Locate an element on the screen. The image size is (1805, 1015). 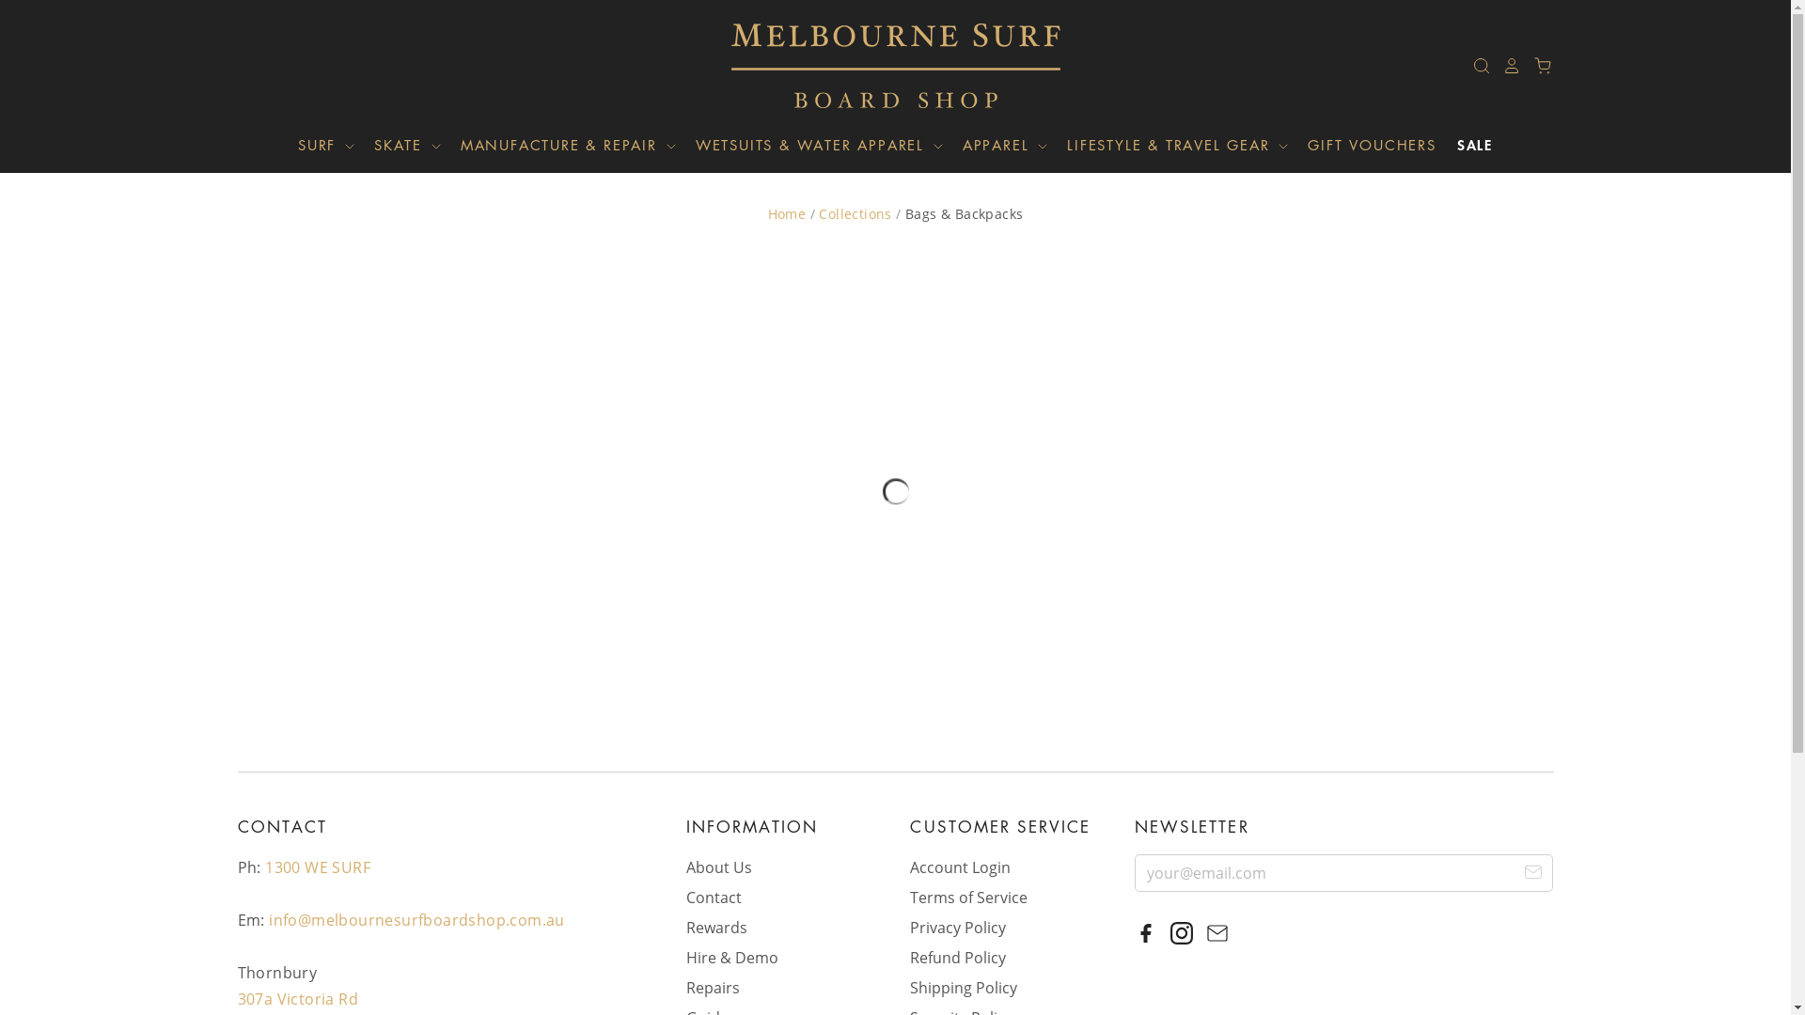
LIFESTYLE & TRAVEL GEAR is located at coordinates (1169, 145).